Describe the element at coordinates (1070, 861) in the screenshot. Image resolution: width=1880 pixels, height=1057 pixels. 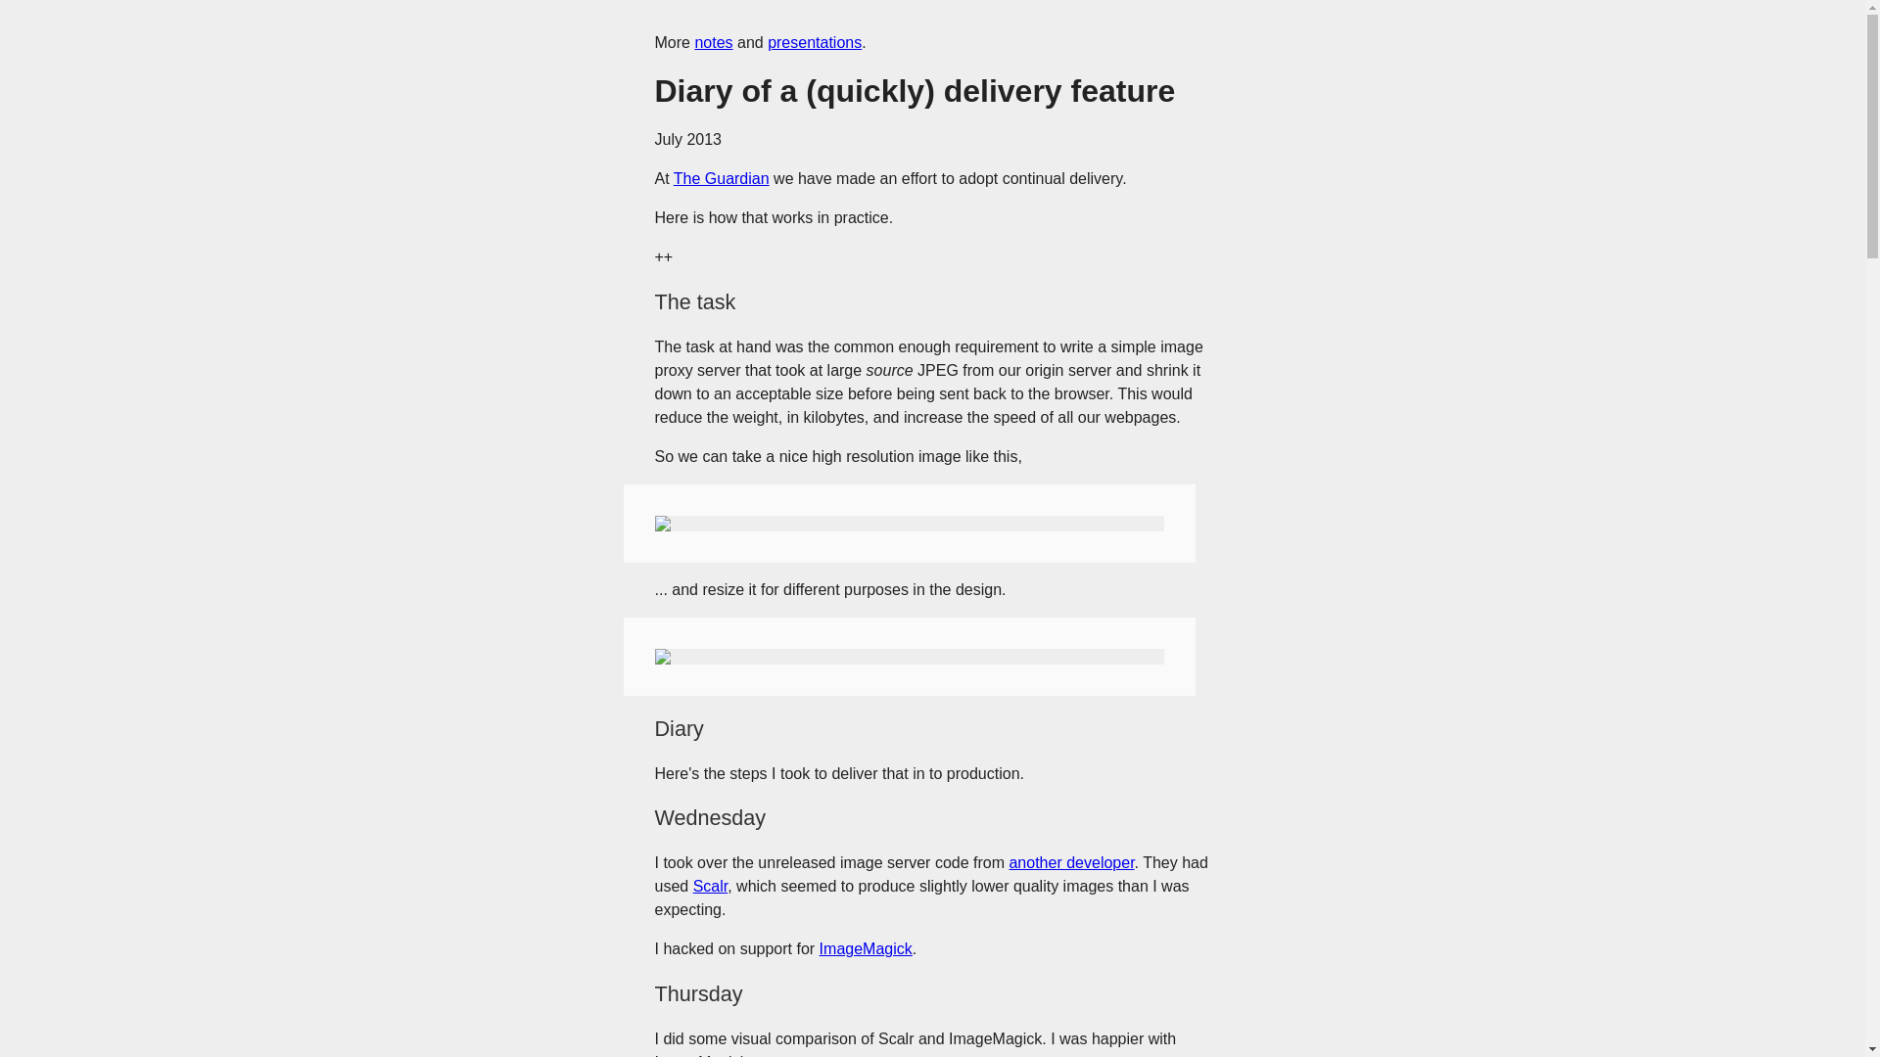
I see `another developer` at that location.